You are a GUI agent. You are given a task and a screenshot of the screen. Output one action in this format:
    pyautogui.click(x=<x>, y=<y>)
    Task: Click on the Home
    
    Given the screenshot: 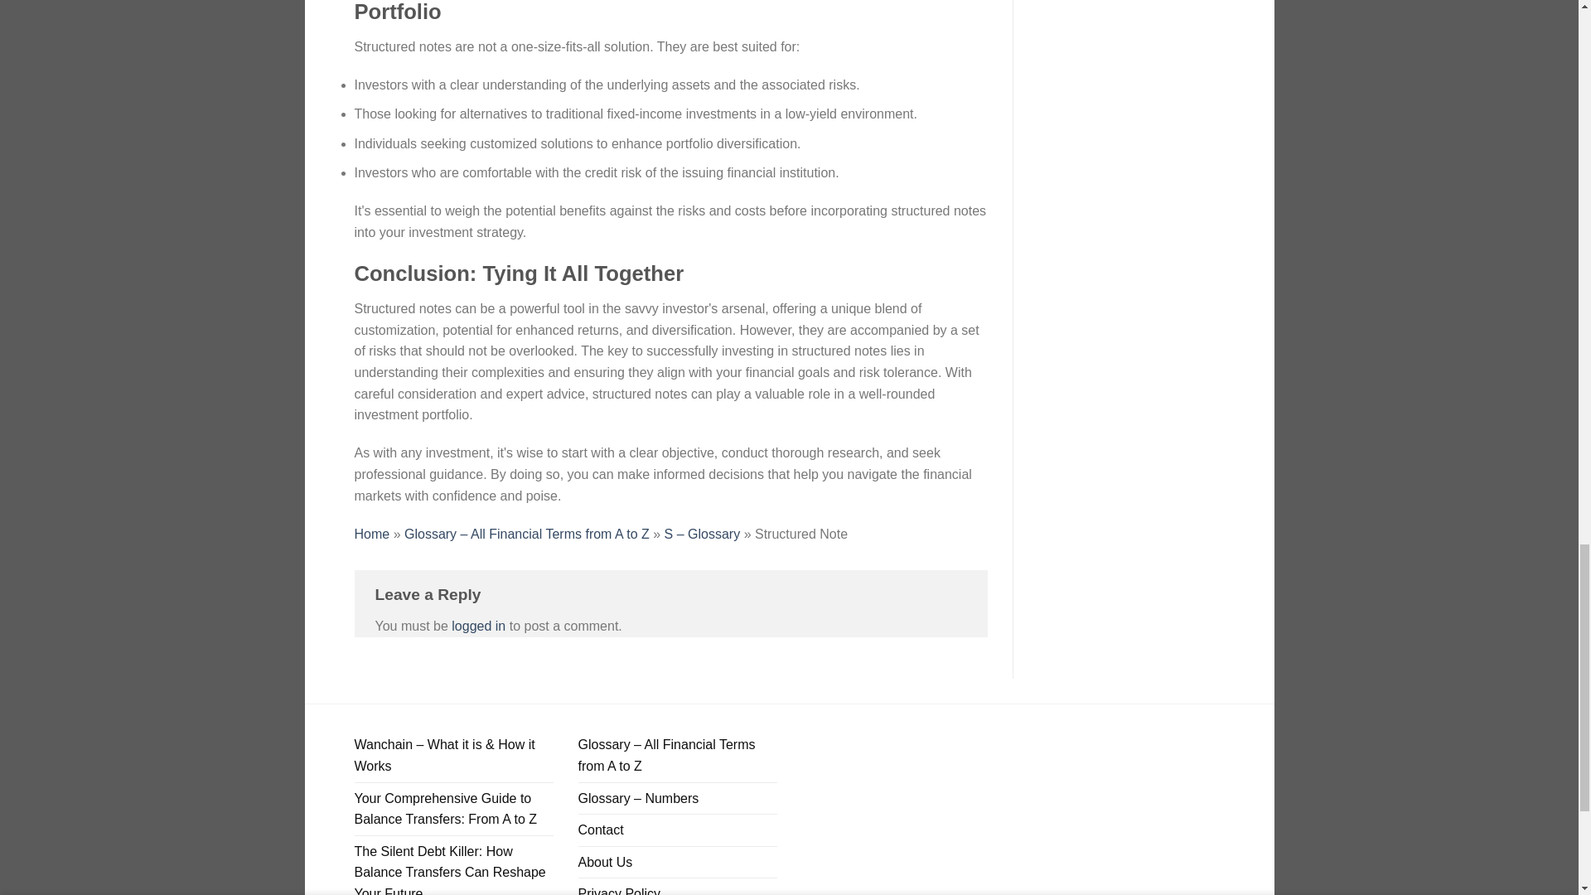 What is the action you would take?
    pyautogui.click(x=372, y=534)
    